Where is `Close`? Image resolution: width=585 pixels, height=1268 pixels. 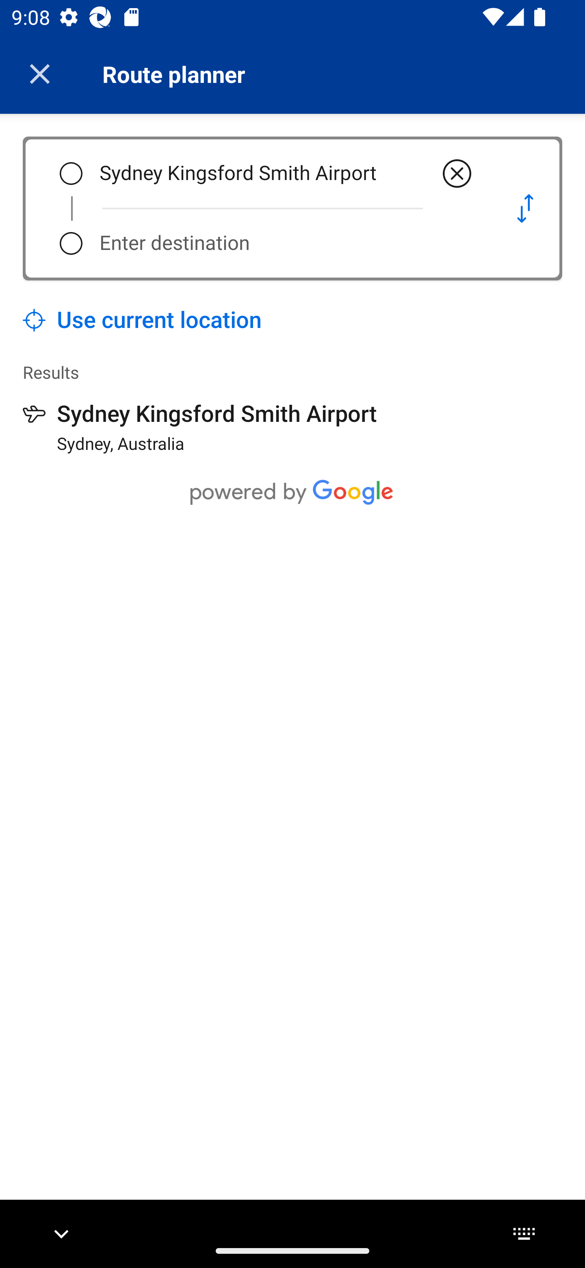
Close is located at coordinates (40, 74).